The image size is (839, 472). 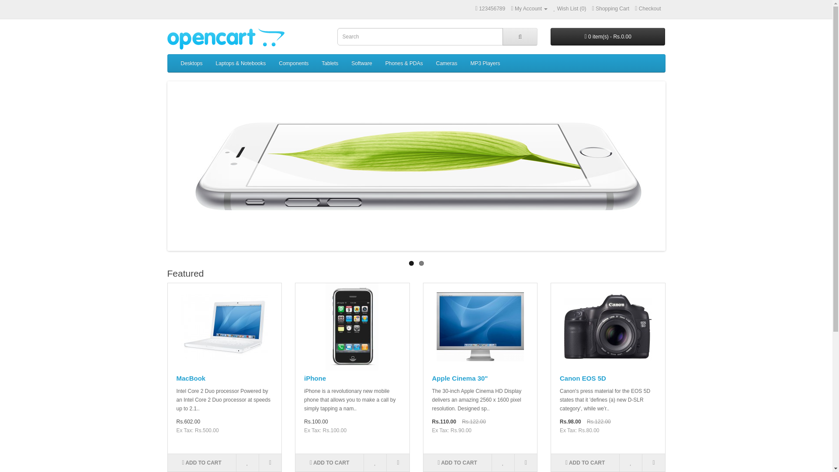 What do you see at coordinates (607, 327) in the screenshot?
I see `Canon EOS 5D` at bounding box center [607, 327].